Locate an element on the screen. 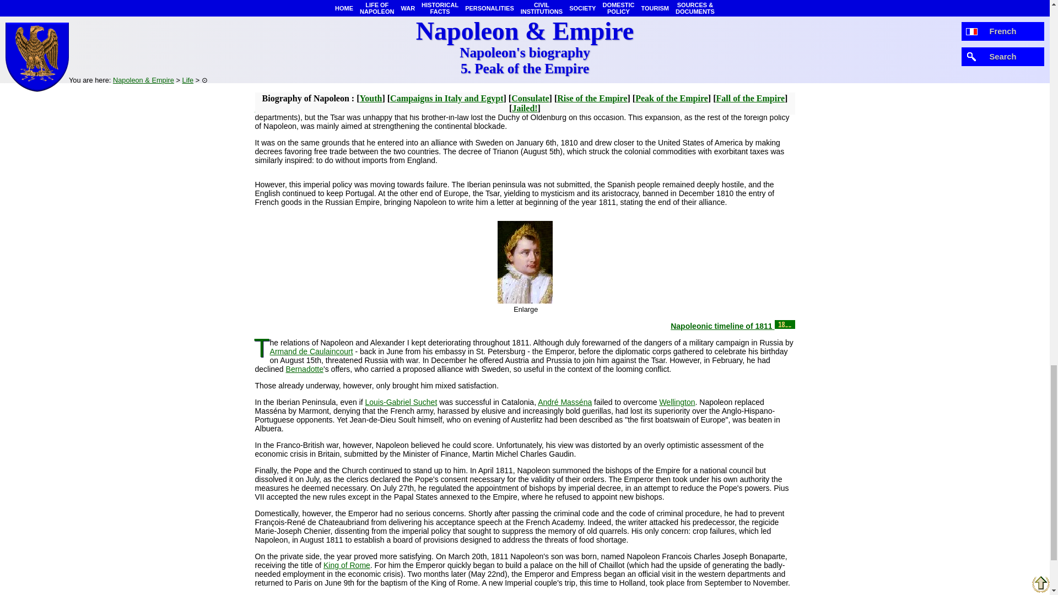 Image resolution: width=1058 pixels, height=595 pixels. Napoleonic timeline of 1811 is located at coordinates (732, 326).